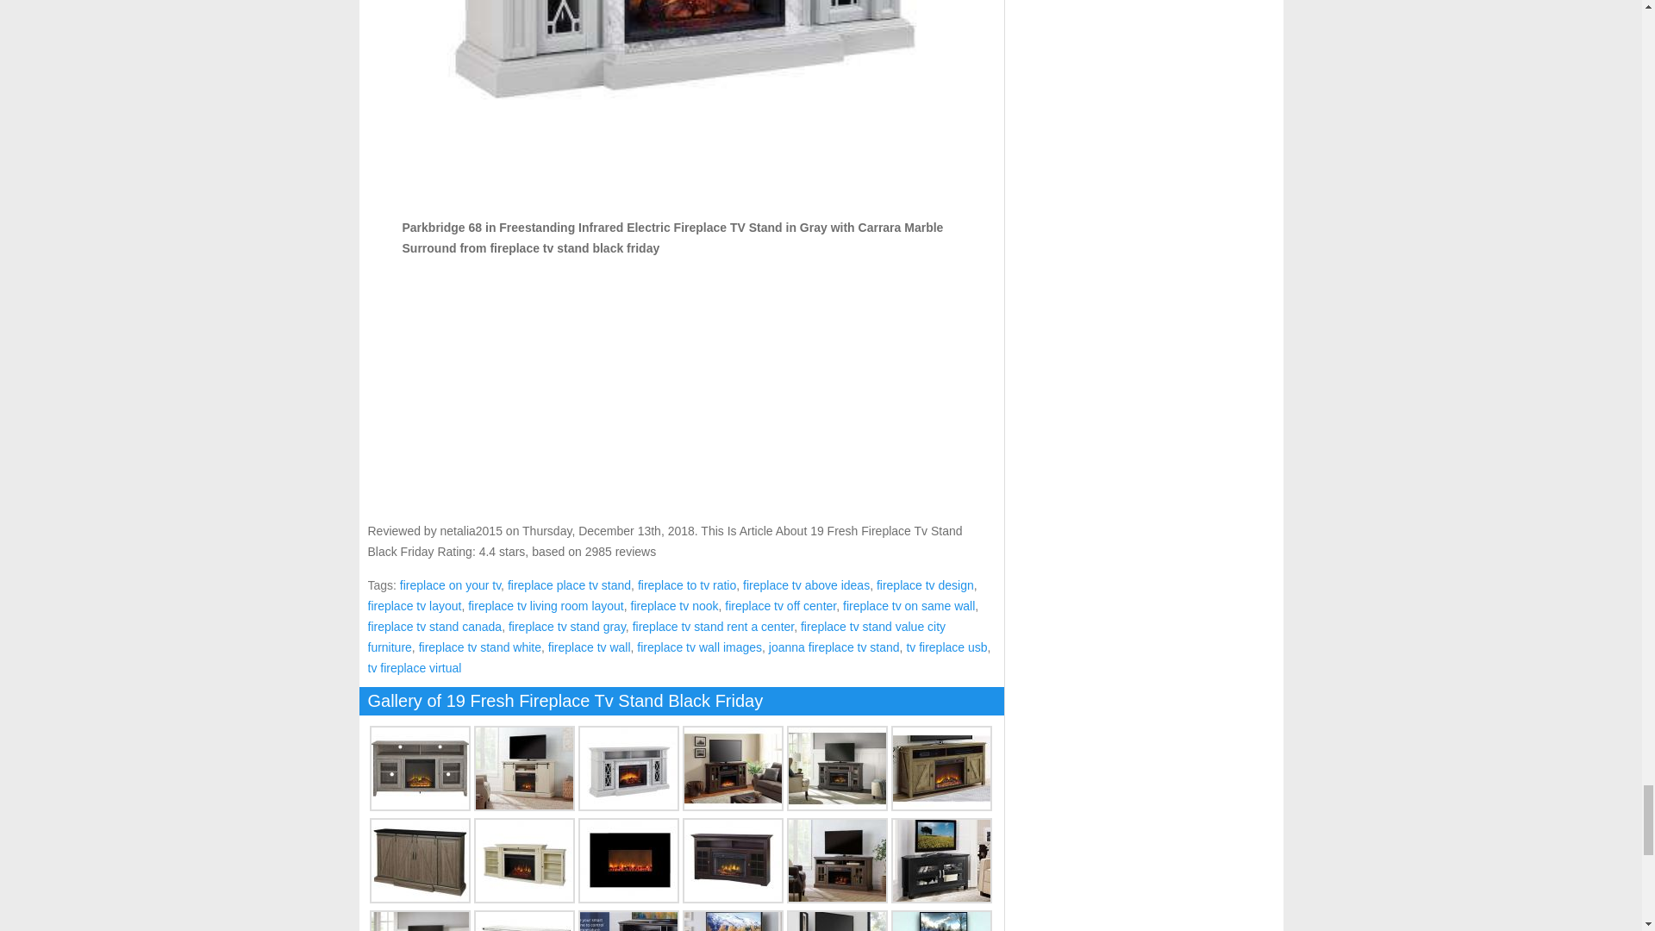 The image size is (1655, 931). Describe the element at coordinates (414, 605) in the screenshot. I see `fireplace tv layout` at that location.